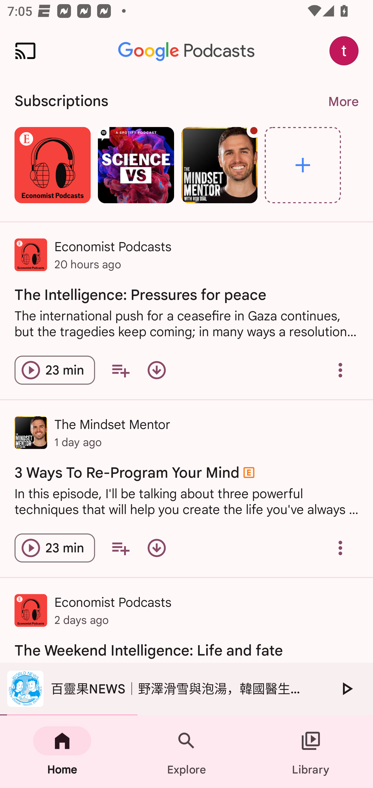 The image size is (373, 788). Describe the element at coordinates (219, 165) in the screenshot. I see `The Mindset Mentor` at that location.